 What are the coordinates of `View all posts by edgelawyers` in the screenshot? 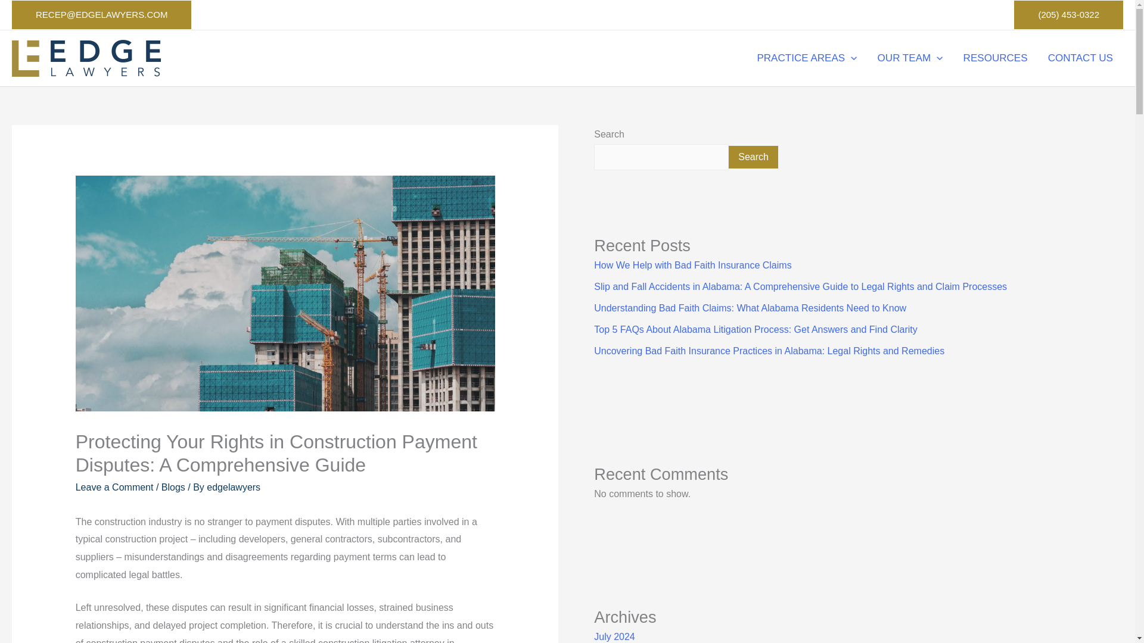 It's located at (234, 487).